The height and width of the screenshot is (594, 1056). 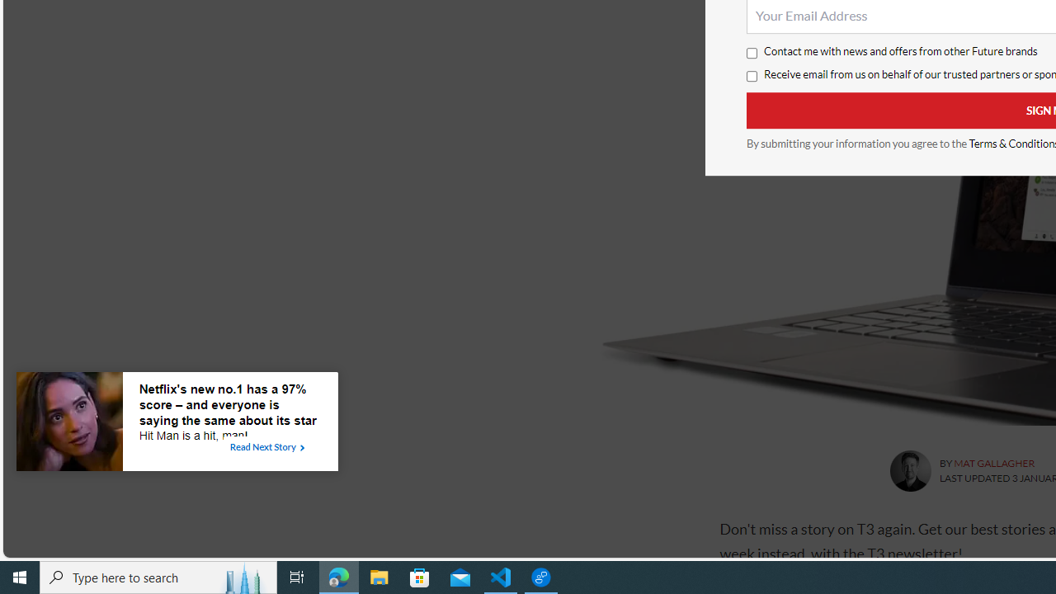 What do you see at coordinates (993, 464) in the screenshot?
I see `MAT GALLAGHER` at bounding box center [993, 464].